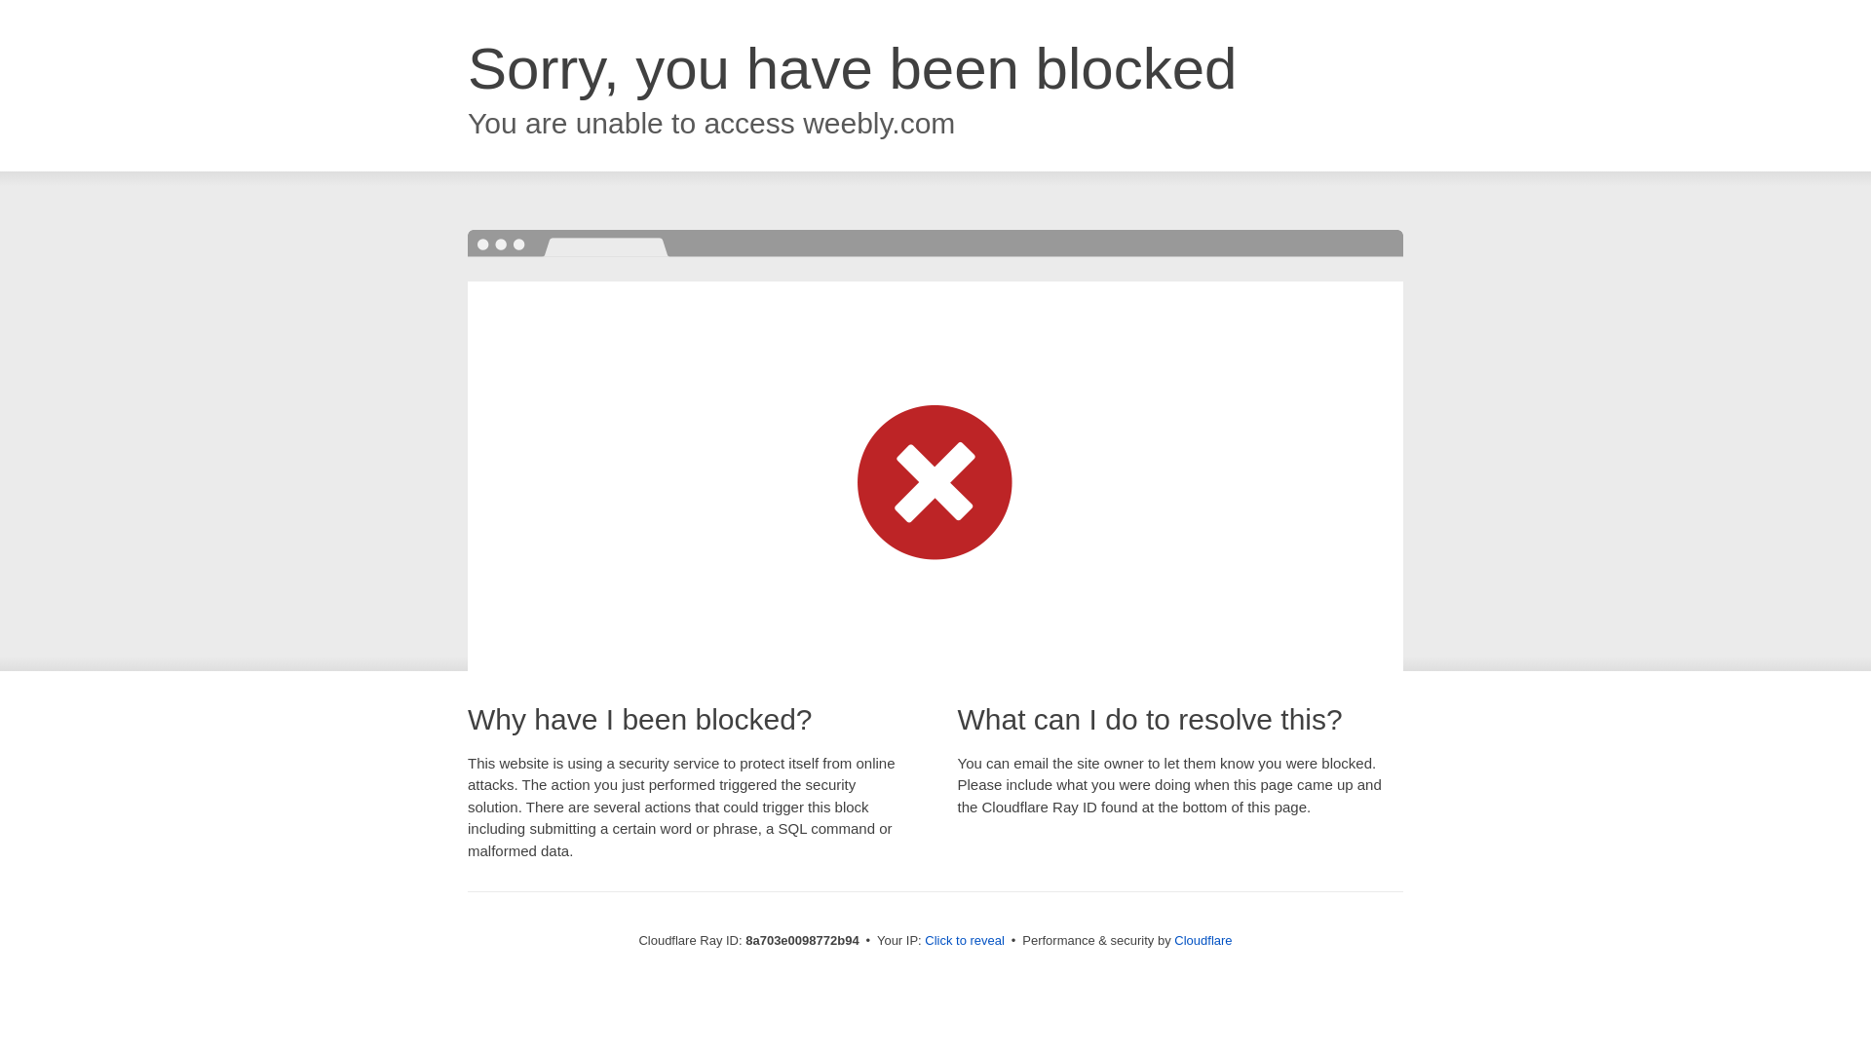  I want to click on Cloudflare, so click(1203, 940).